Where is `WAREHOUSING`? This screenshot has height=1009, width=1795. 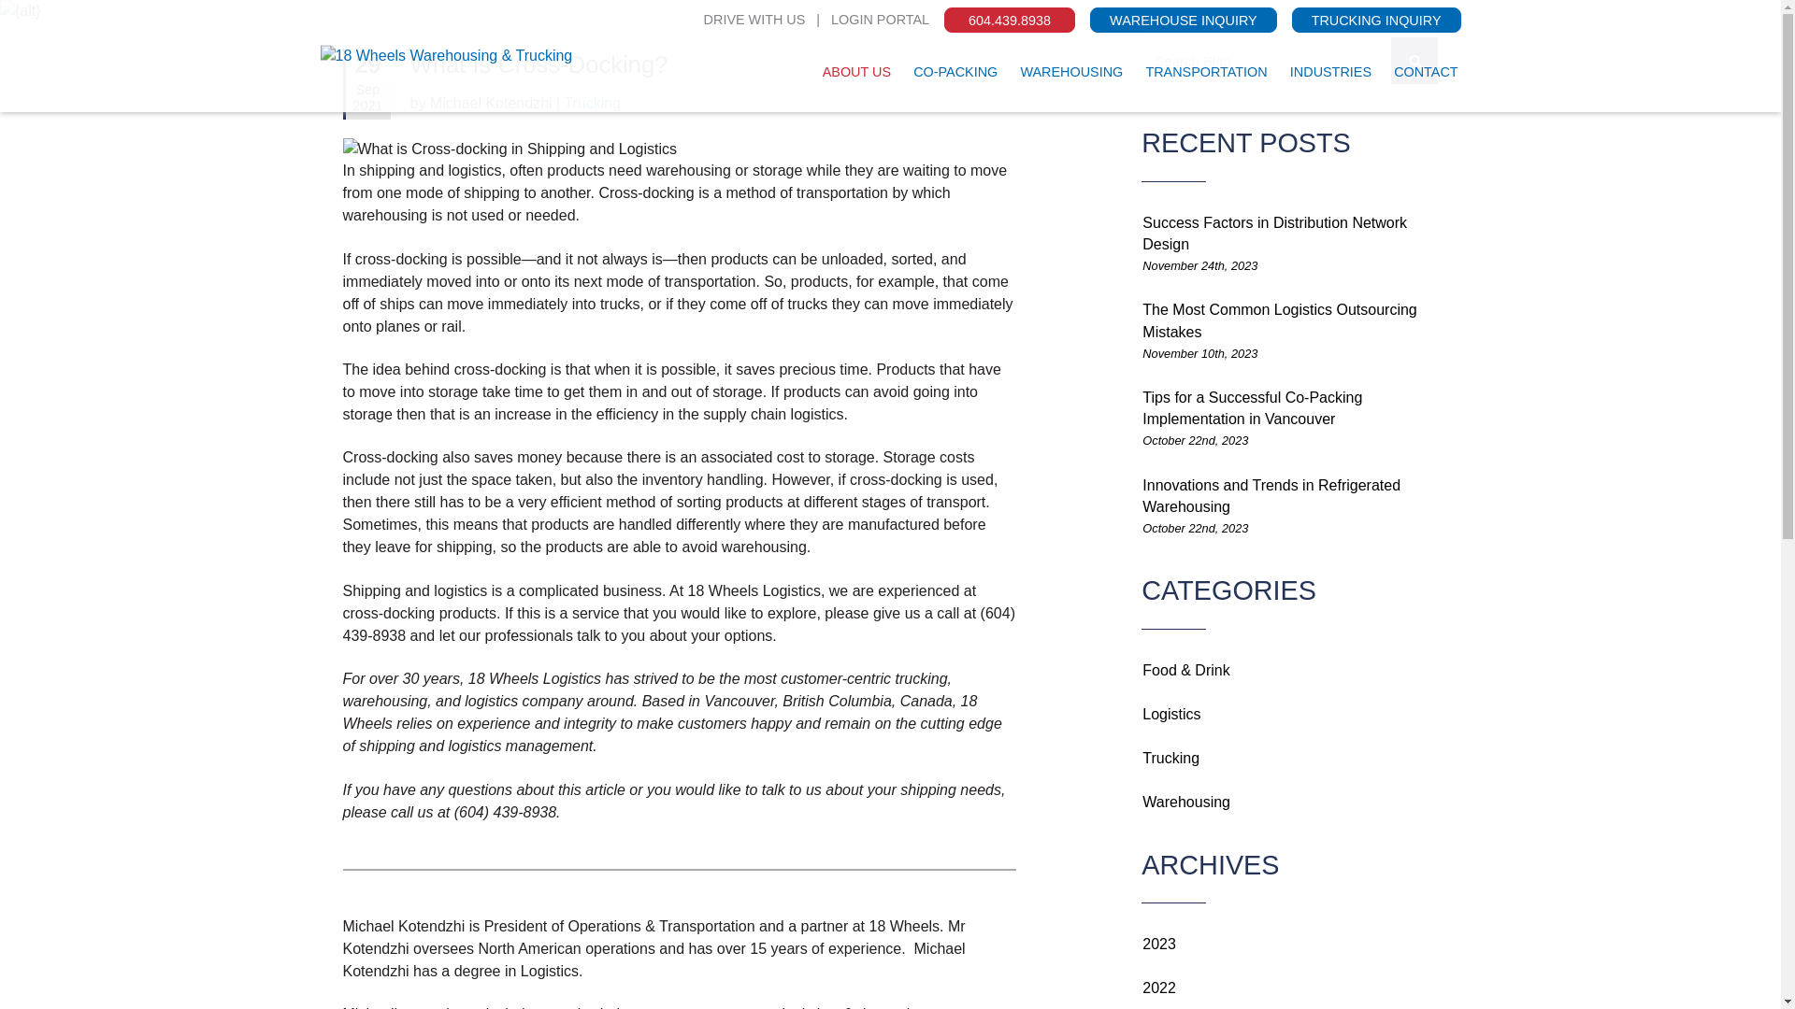 WAREHOUSING is located at coordinates (1072, 73).